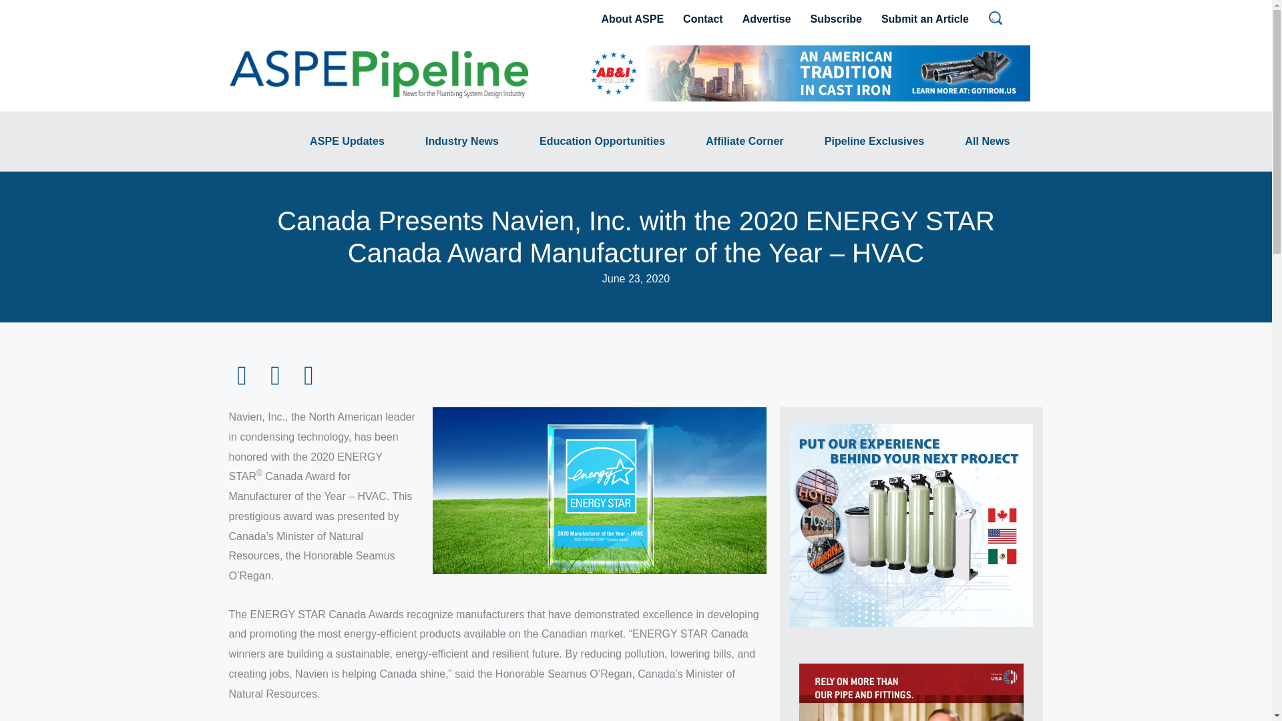 The width and height of the screenshot is (1282, 721). I want to click on Education Opportunities, so click(602, 141).